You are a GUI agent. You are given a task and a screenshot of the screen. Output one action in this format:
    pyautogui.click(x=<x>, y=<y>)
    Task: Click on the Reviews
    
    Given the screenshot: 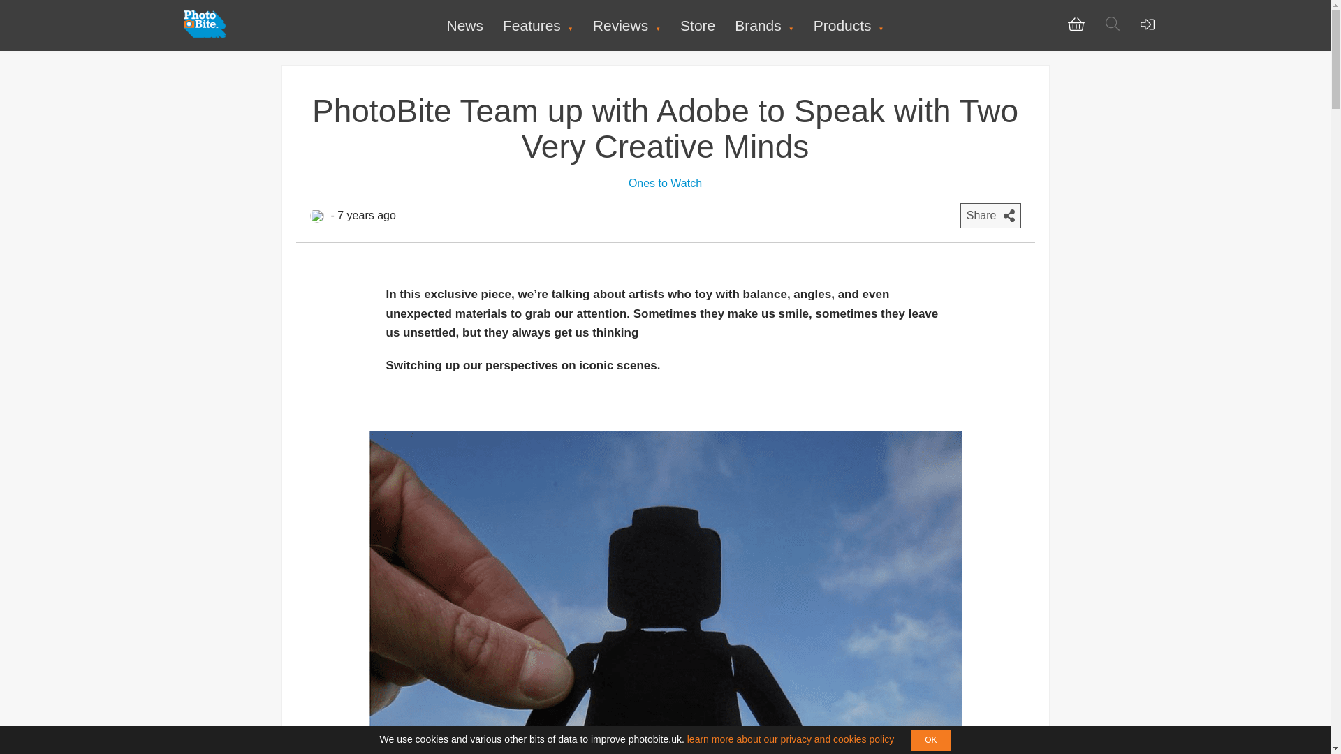 What is the action you would take?
    pyautogui.click(x=626, y=25)
    